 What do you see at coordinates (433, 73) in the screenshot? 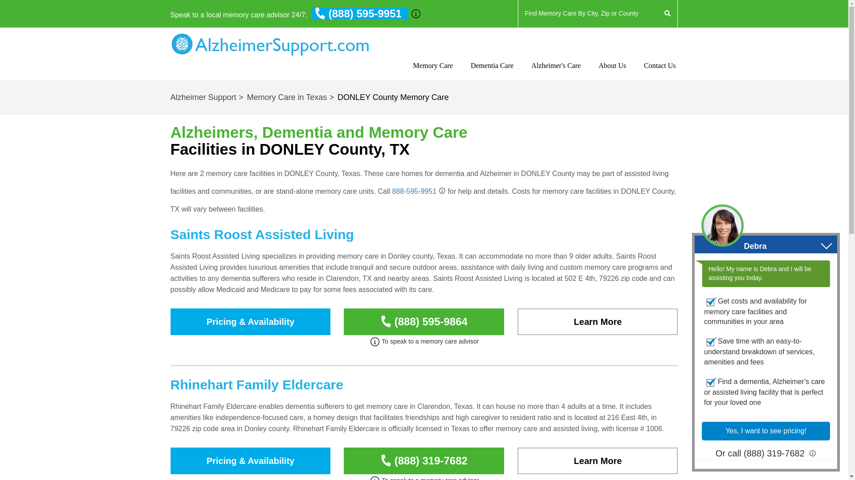
I see `Memory Care` at bounding box center [433, 73].